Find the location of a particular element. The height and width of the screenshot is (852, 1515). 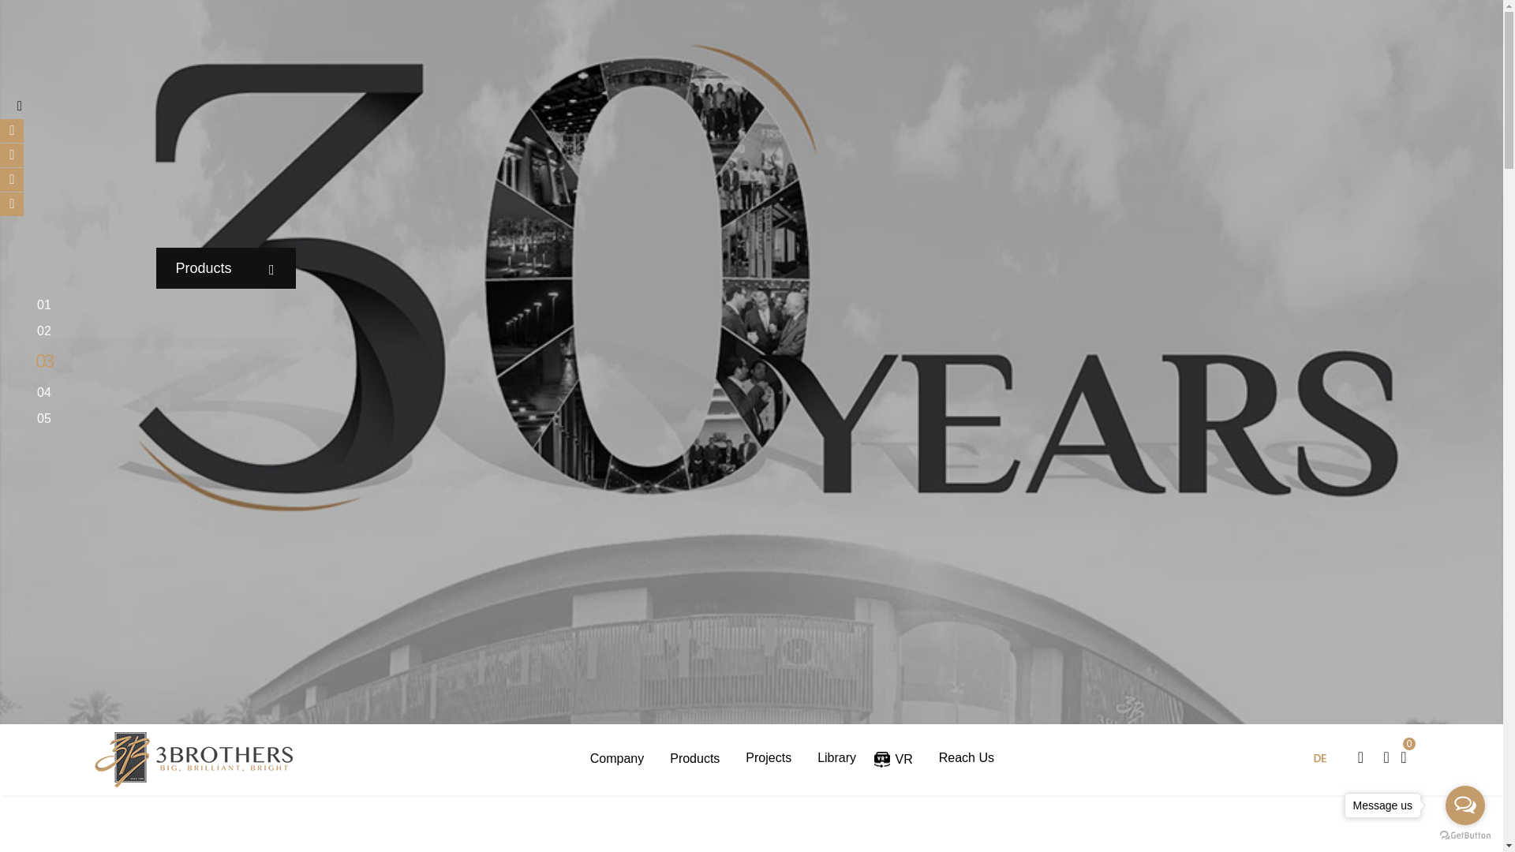

3 is located at coordinates (49, 363).